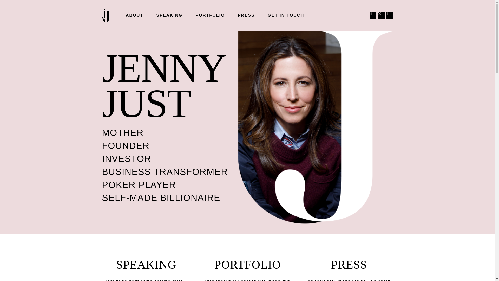  What do you see at coordinates (246, 15) in the screenshot?
I see `PRESS` at bounding box center [246, 15].